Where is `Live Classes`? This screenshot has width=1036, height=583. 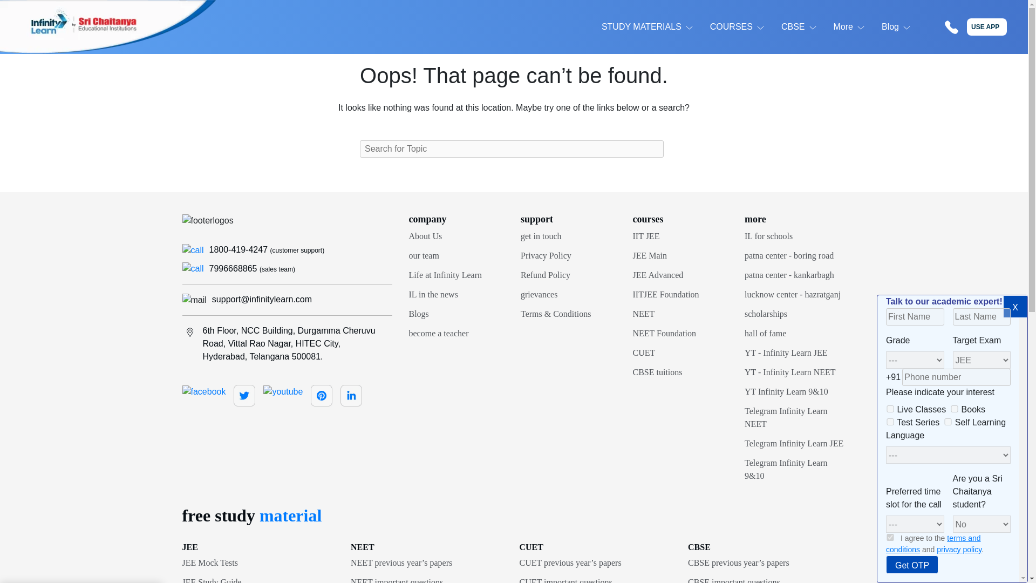
Live Classes is located at coordinates (890, 408).